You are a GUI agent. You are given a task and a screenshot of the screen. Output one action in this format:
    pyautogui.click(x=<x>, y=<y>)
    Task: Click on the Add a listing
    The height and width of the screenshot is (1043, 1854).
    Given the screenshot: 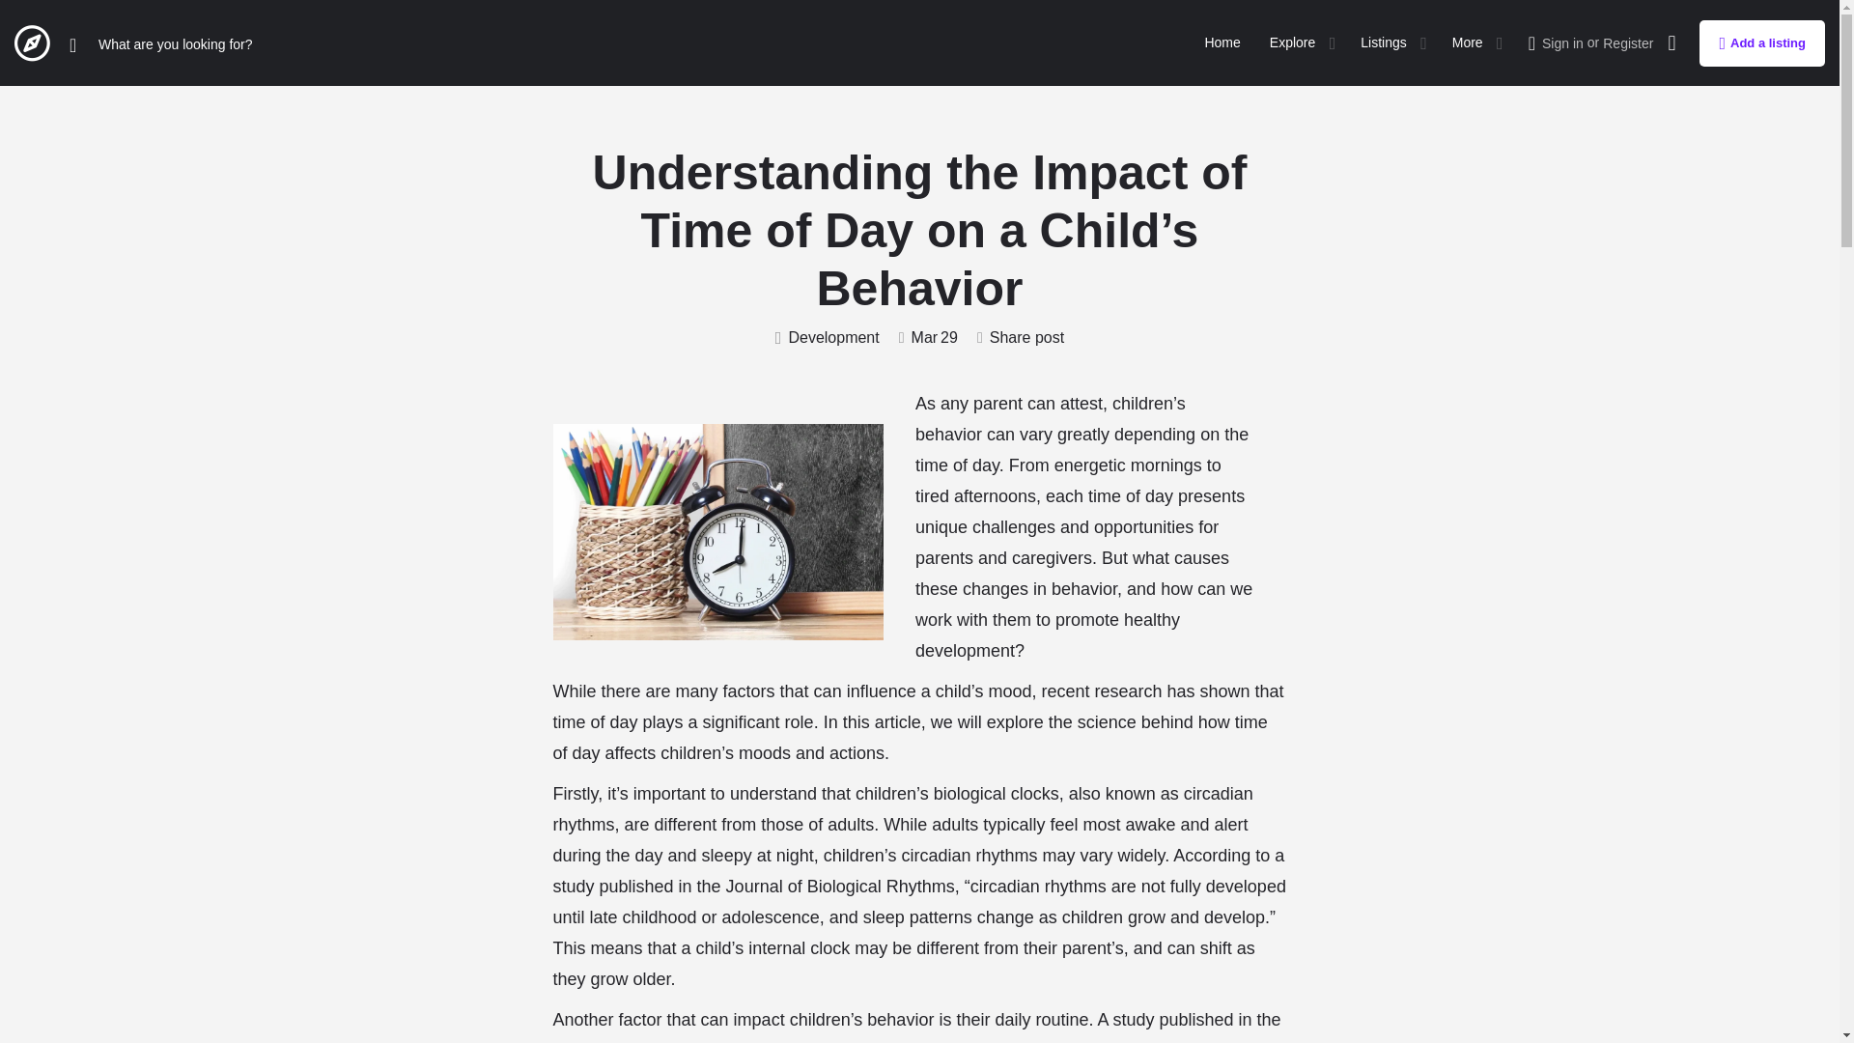 What is the action you would take?
    pyautogui.click(x=1761, y=42)
    